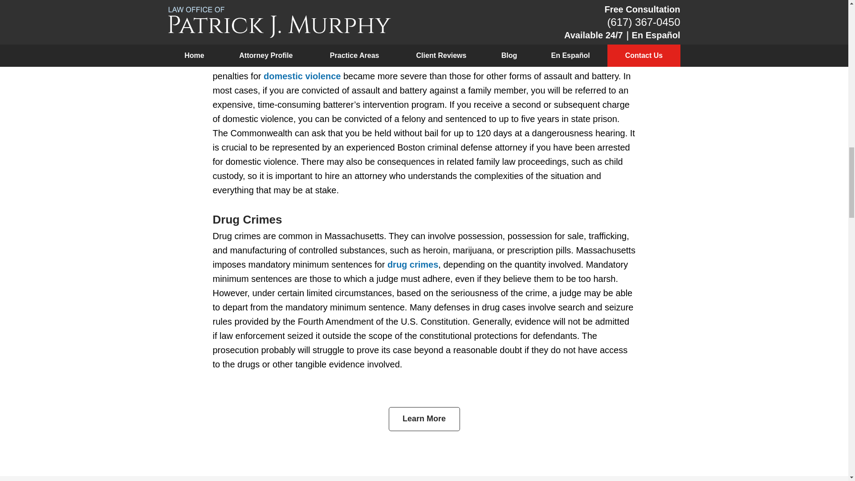 Image resolution: width=855 pixels, height=481 pixels. What do you see at coordinates (424, 419) in the screenshot?
I see `Learn More` at bounding box center [424, 419].